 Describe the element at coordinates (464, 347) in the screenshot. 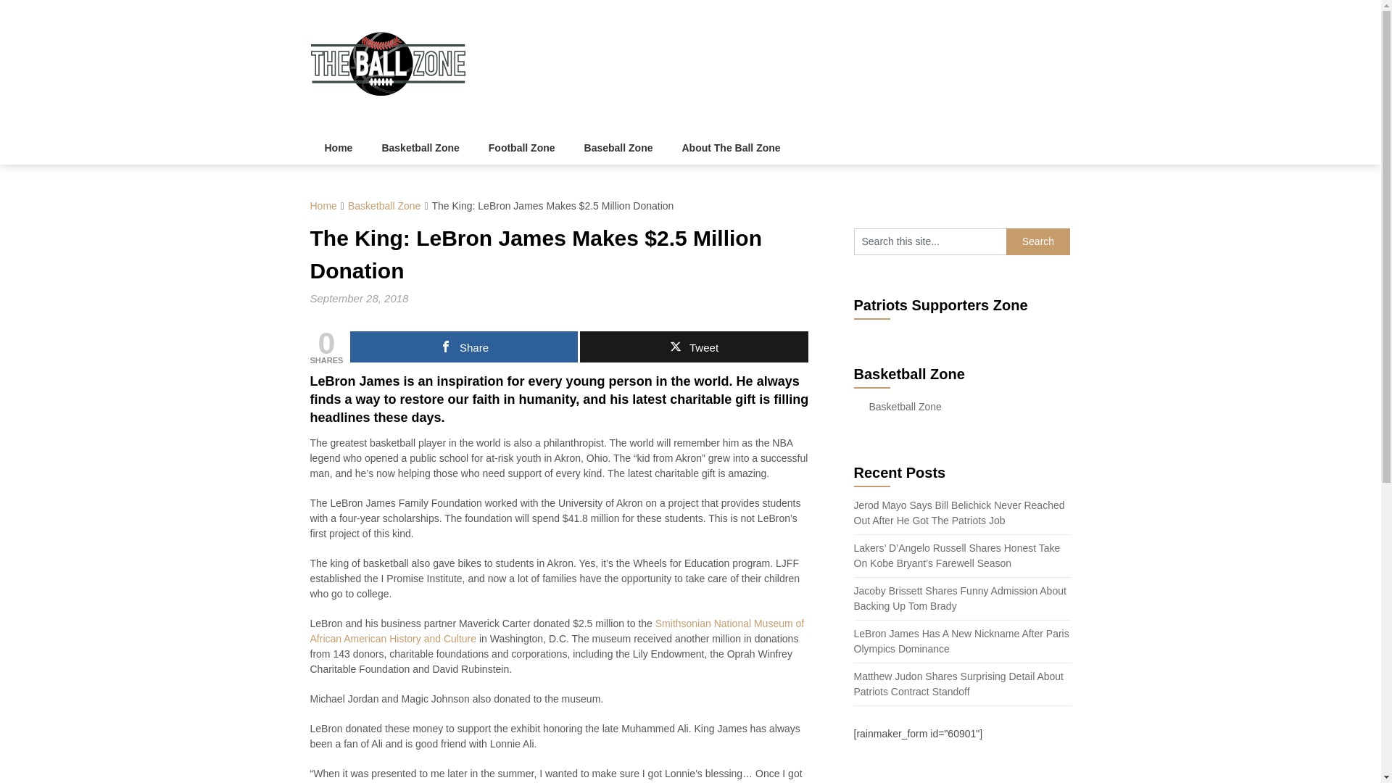

I see `Share` at that location.